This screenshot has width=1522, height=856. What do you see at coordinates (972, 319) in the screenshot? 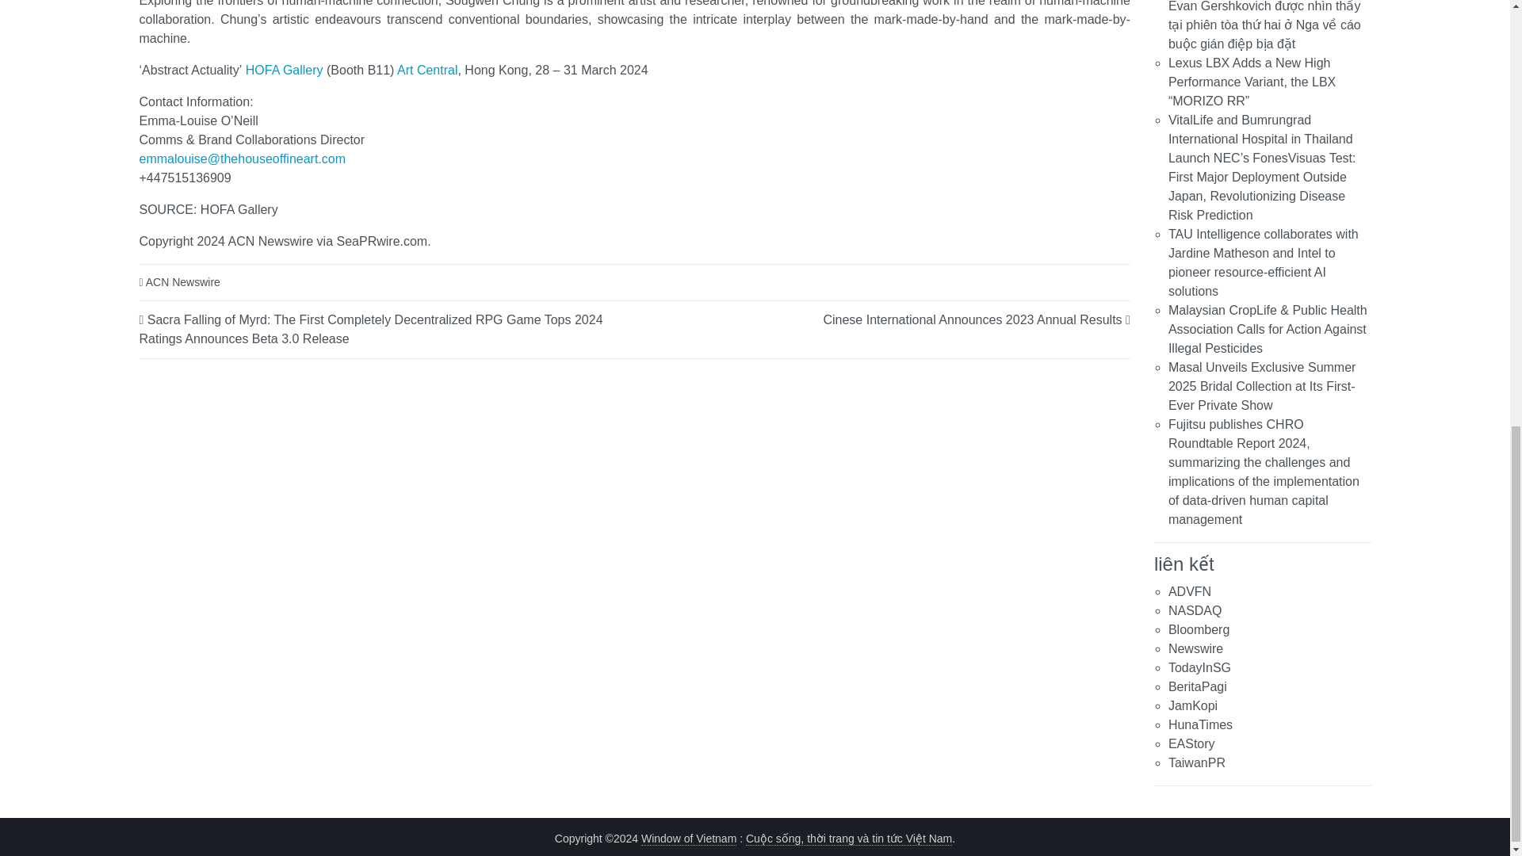
I see `Cinese International Announces 2023 Annual Results` at bounding box center [972, 319].